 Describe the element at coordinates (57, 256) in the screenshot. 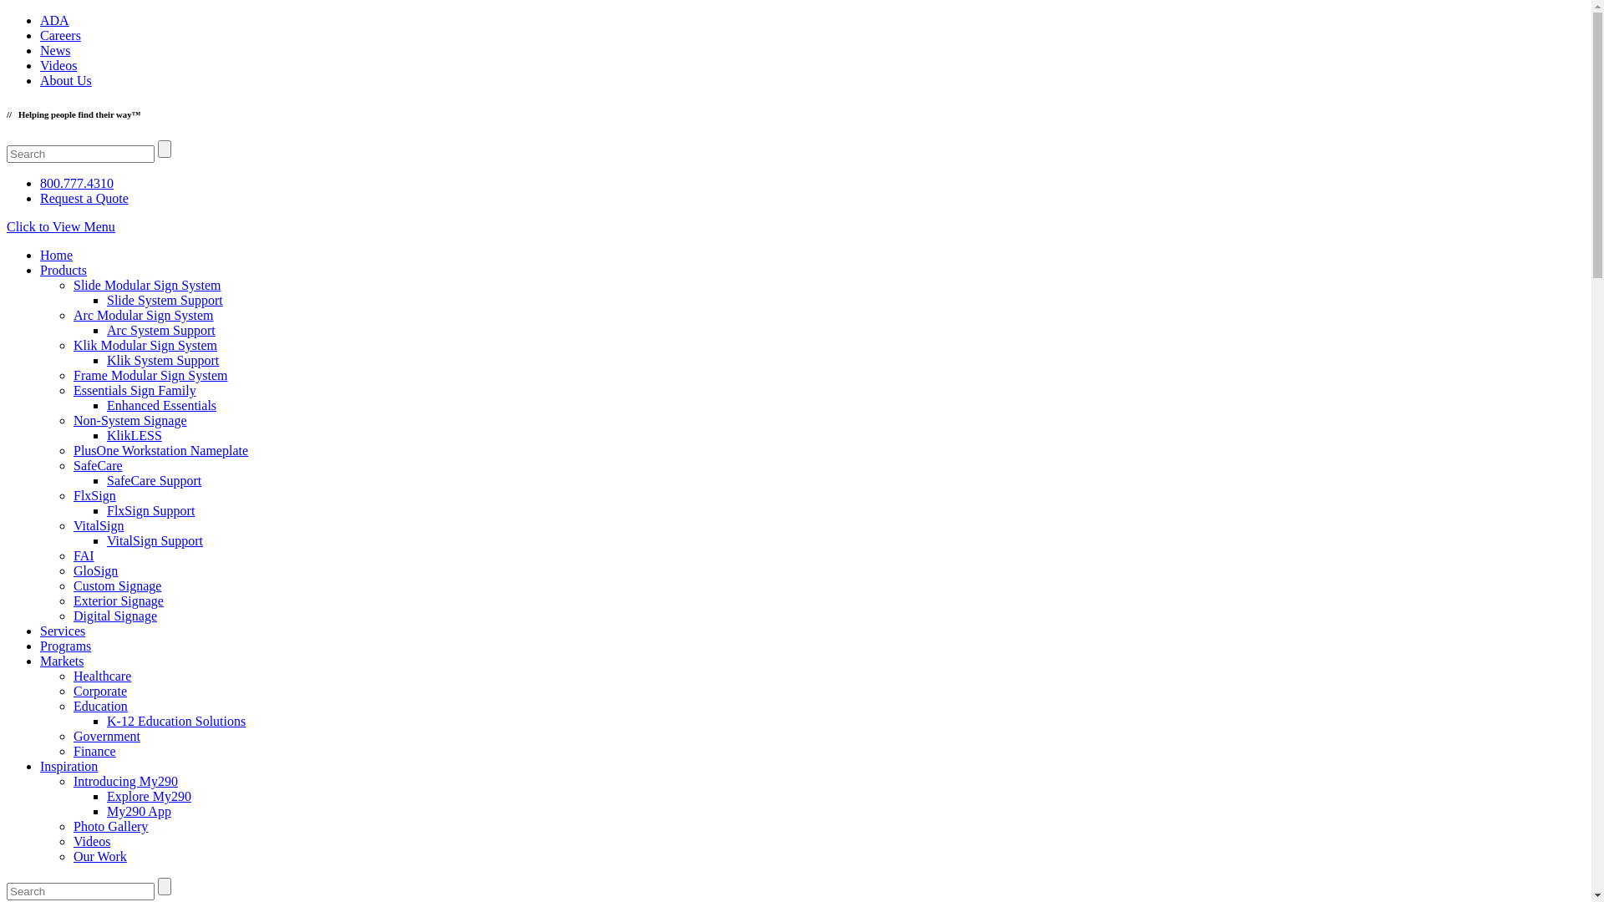

I see `Home` at that location.